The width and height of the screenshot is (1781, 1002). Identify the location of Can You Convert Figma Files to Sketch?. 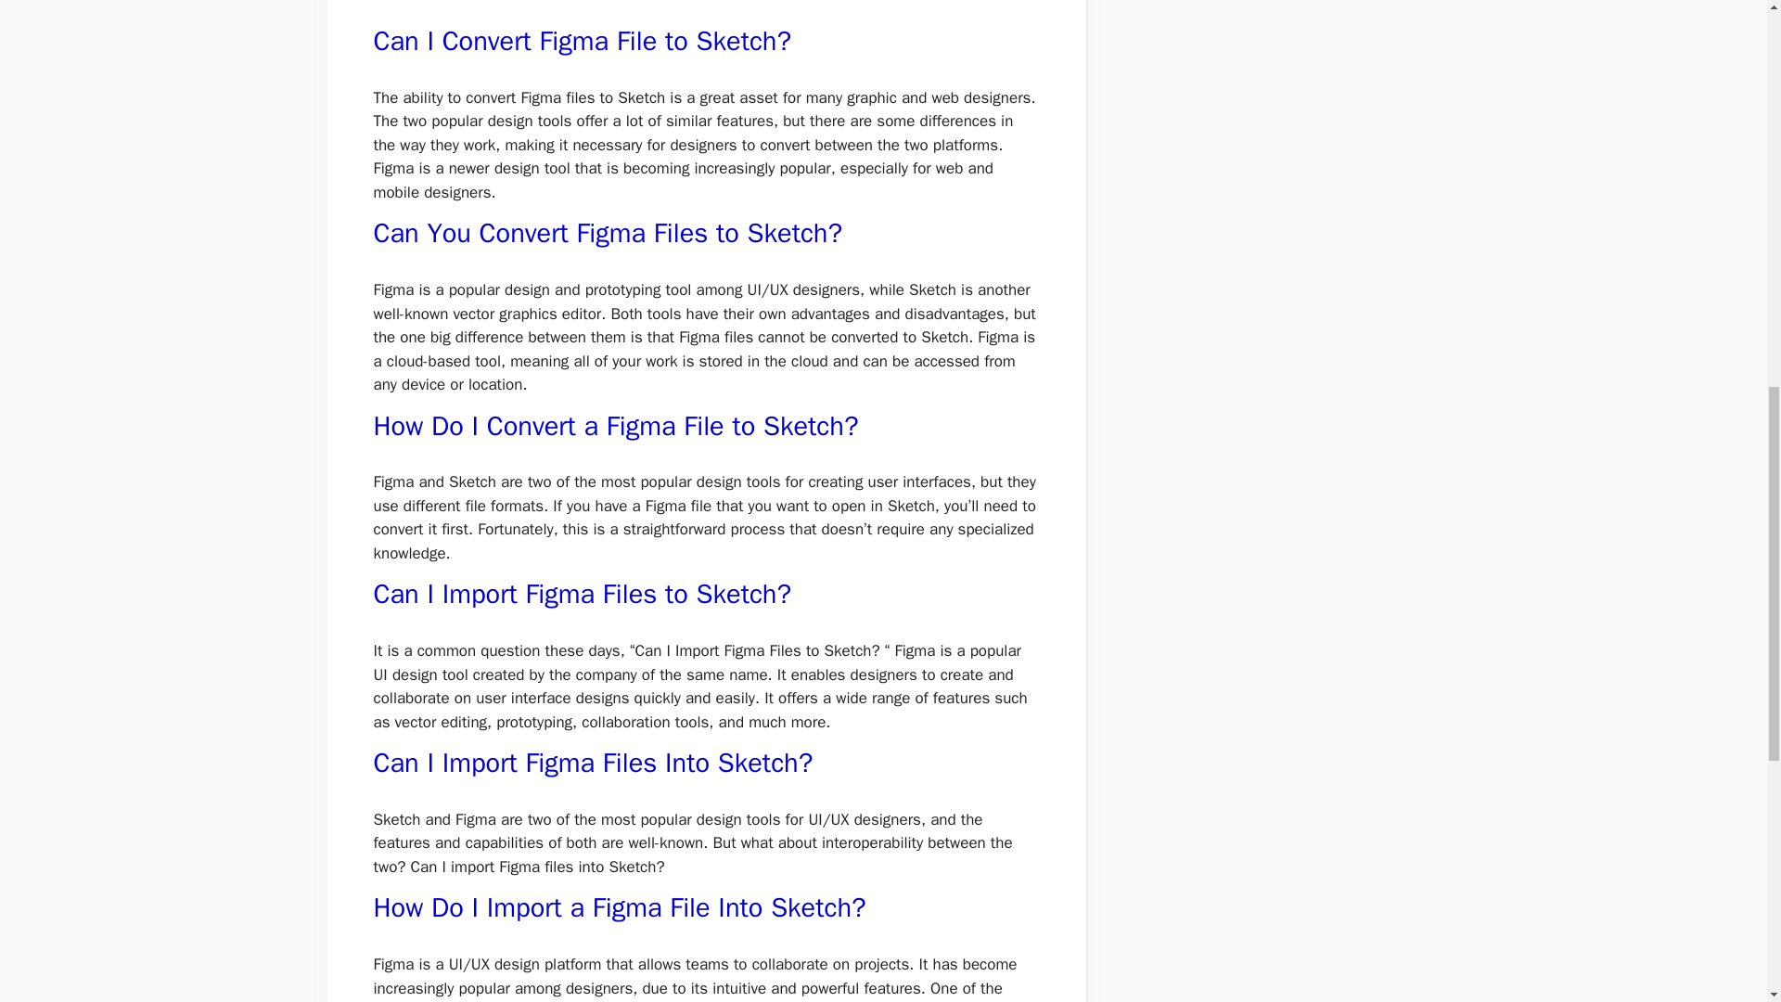
(607, 234).